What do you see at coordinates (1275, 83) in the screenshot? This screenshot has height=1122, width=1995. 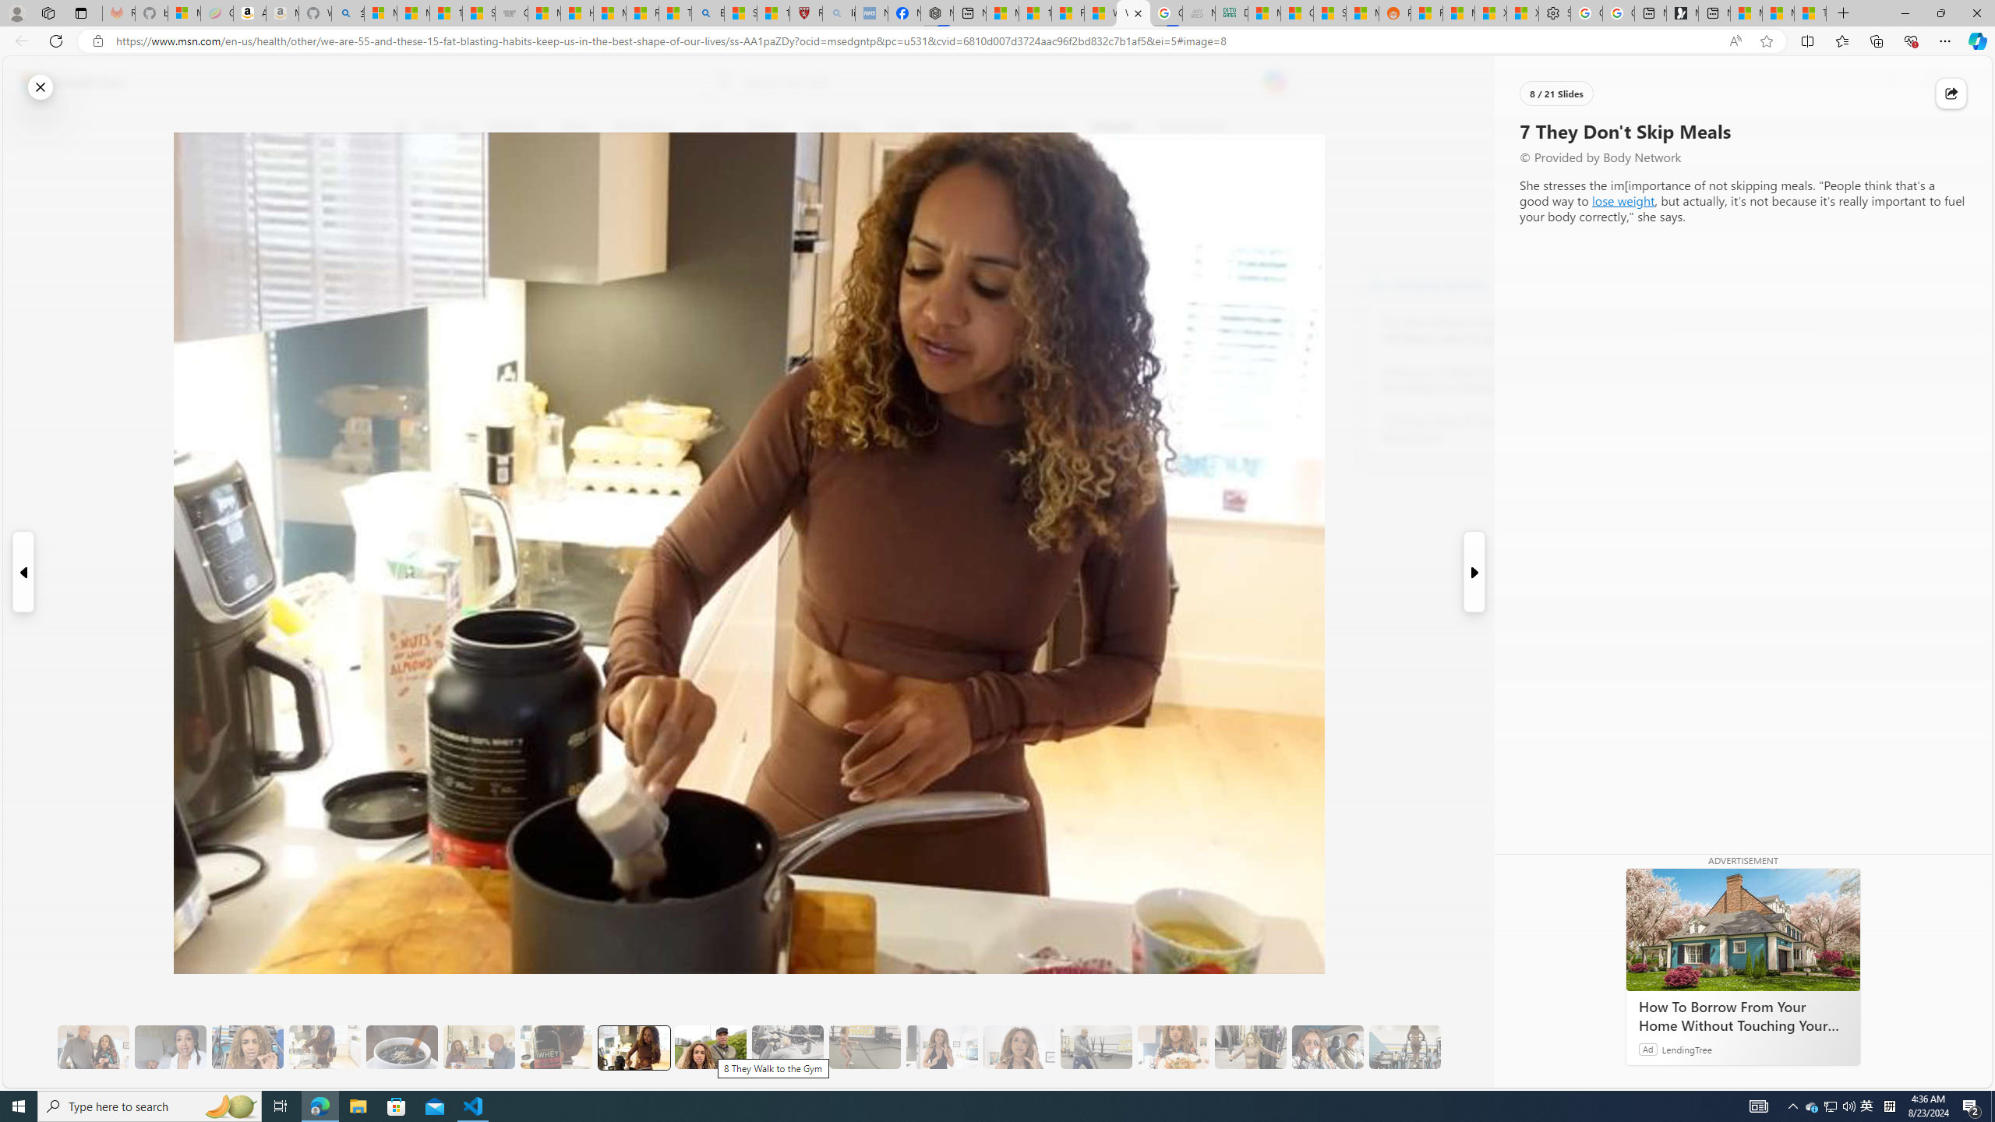 I see `Open Copilot` at bounding box center [1275, 83].